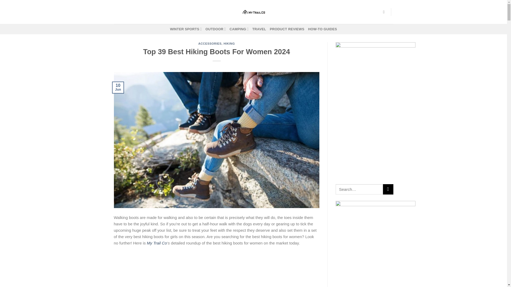 The width and height of the screenshot is (511, 287). Describe the element at coordinates (210, 43) in the screenshot. I see `ACCESSORIES` at that location.